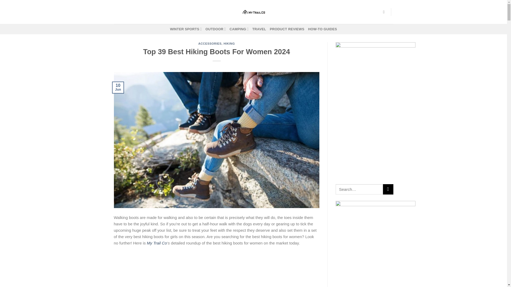 The width and height of the screenshot is (511, 287). Describe the element at coordinates (210, 43) in the screenshot. I see `ACCESSORIES` at that location.